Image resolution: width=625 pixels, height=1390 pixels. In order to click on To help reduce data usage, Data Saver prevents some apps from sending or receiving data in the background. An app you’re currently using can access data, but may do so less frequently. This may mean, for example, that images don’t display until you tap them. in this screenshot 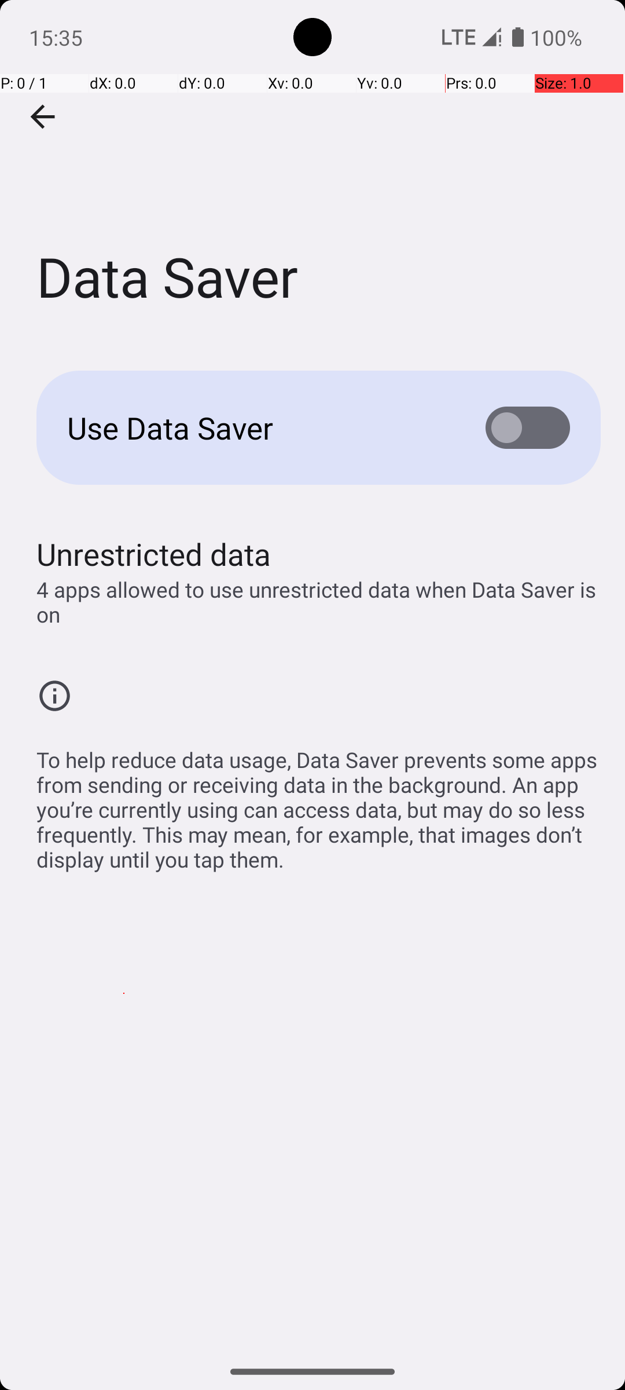, I will do `click(318, 803)`.